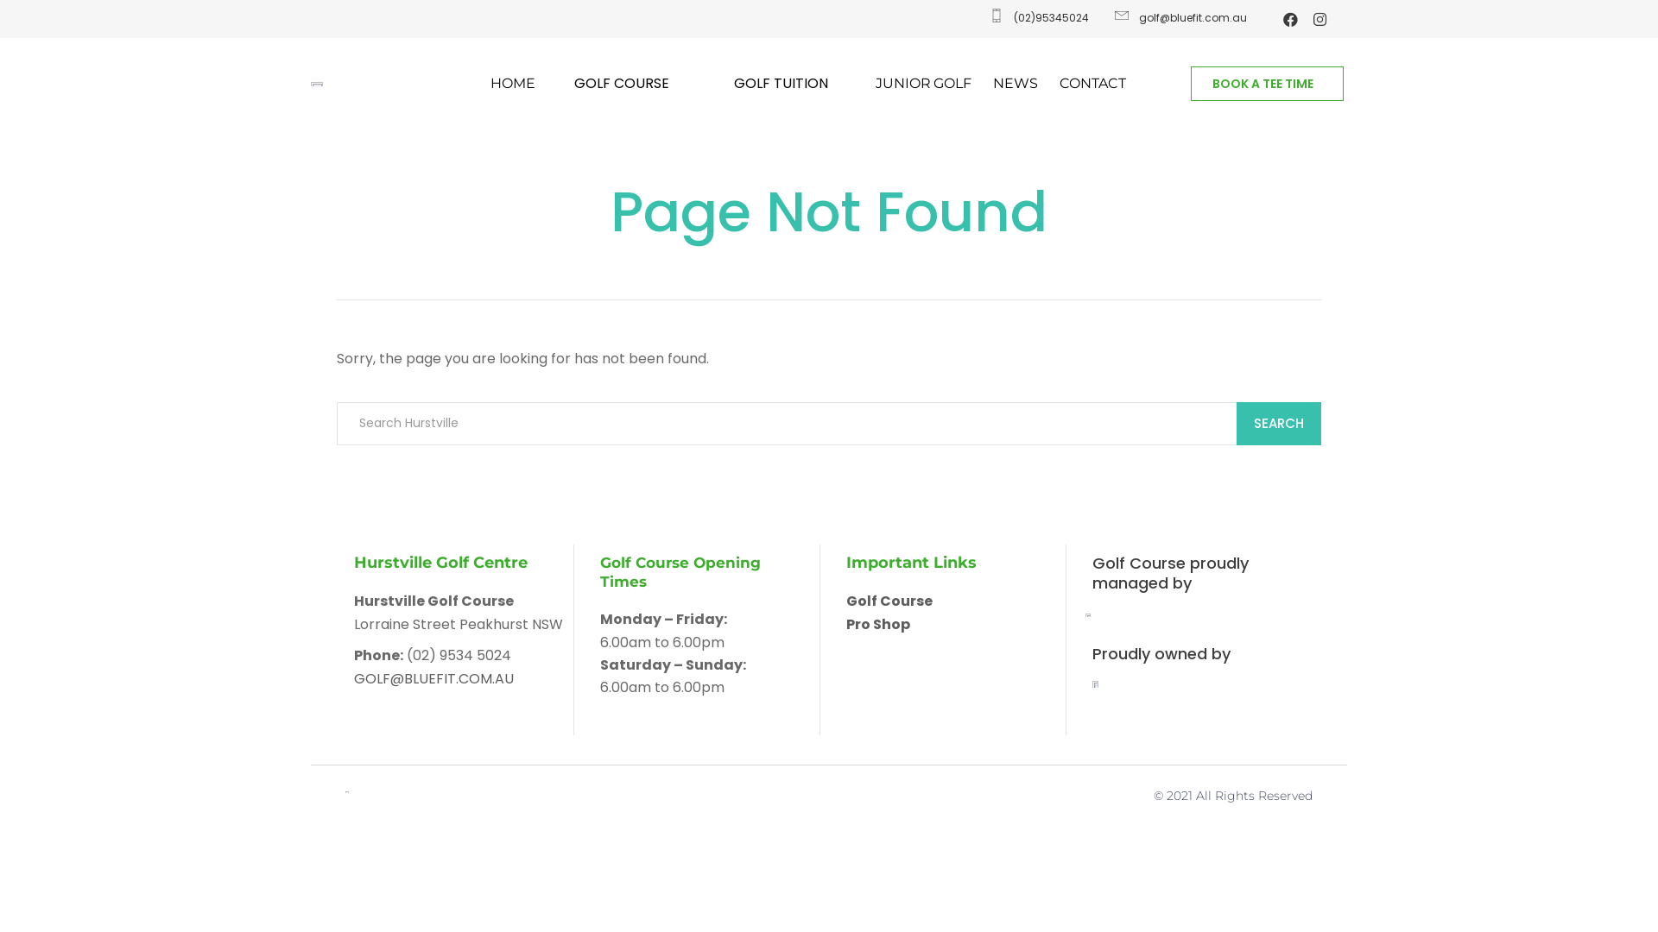 This screenshot has height=932, width=1658. What do you see at coordinates (1279, 424) in the screenshot?
I see `SEARCH` at bounding box center [1279, 424].